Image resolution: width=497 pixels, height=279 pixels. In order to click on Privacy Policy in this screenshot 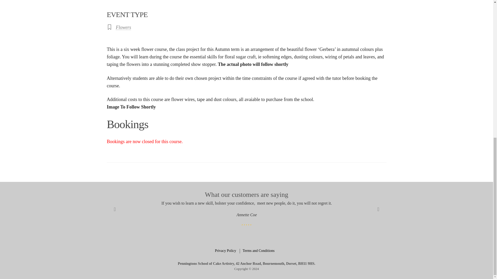, I will do `click(227, 251)`.